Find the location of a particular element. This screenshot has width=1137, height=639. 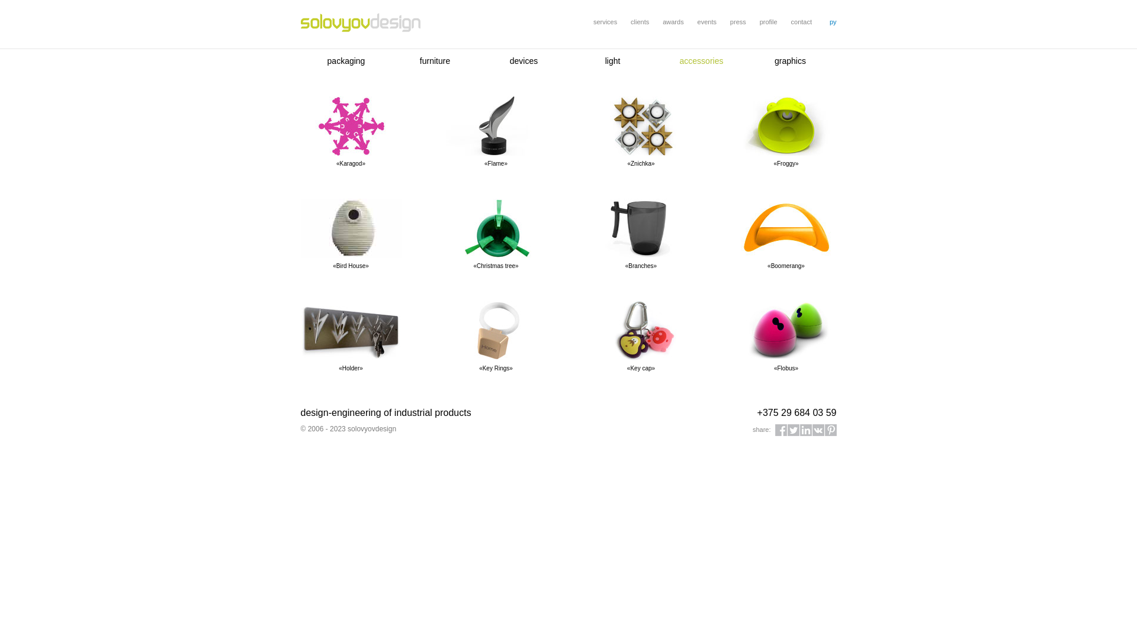

awards is located at coordinates (673, 22).